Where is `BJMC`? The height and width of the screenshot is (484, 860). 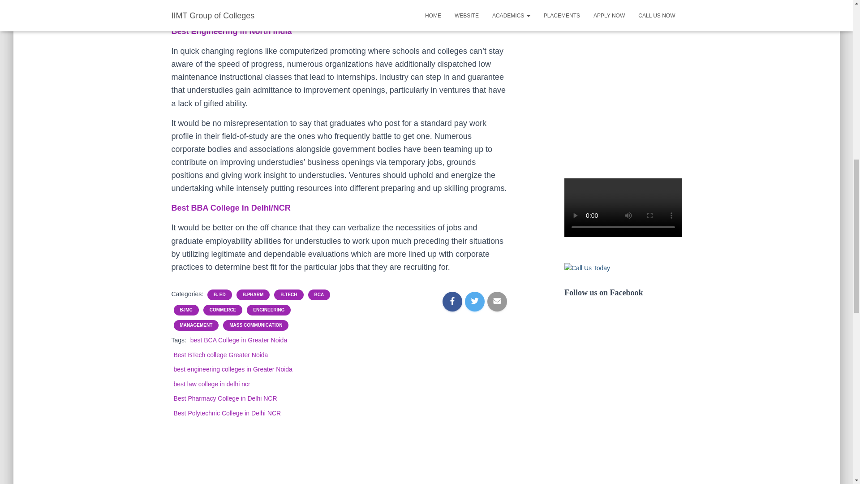 BJMC is located at coordinates (186, 310).